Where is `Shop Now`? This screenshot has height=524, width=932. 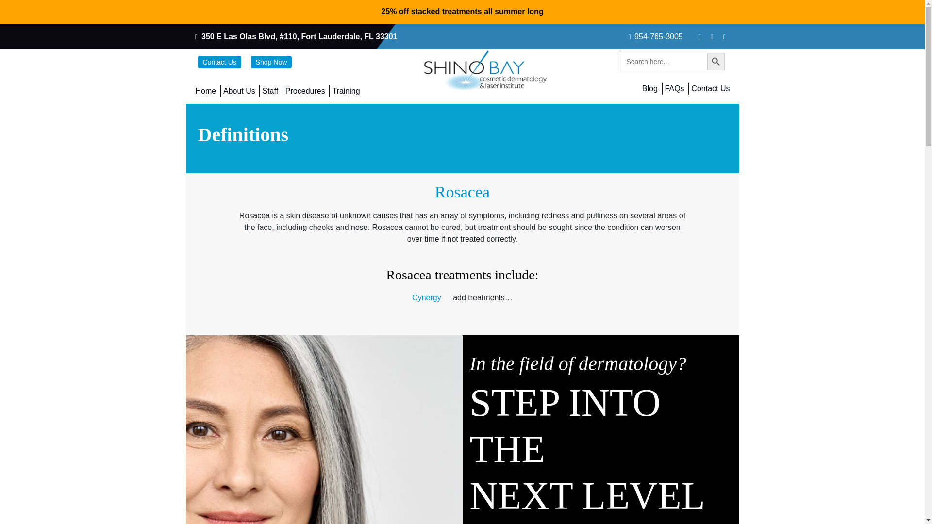 Shop Now is located at coordinates (271, 62).